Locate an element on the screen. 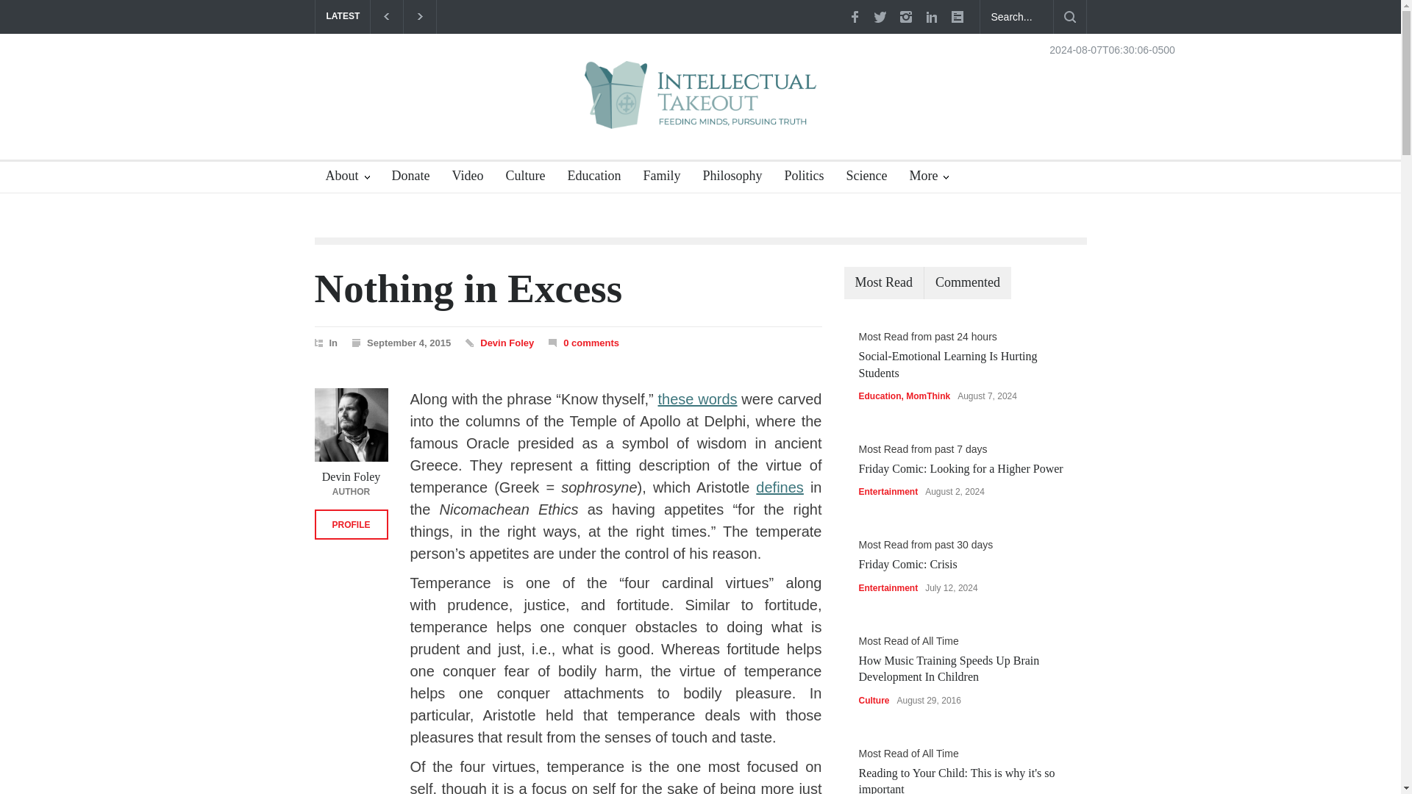 The image size is (1412, 794). Video is located at coordinates (462, 178).